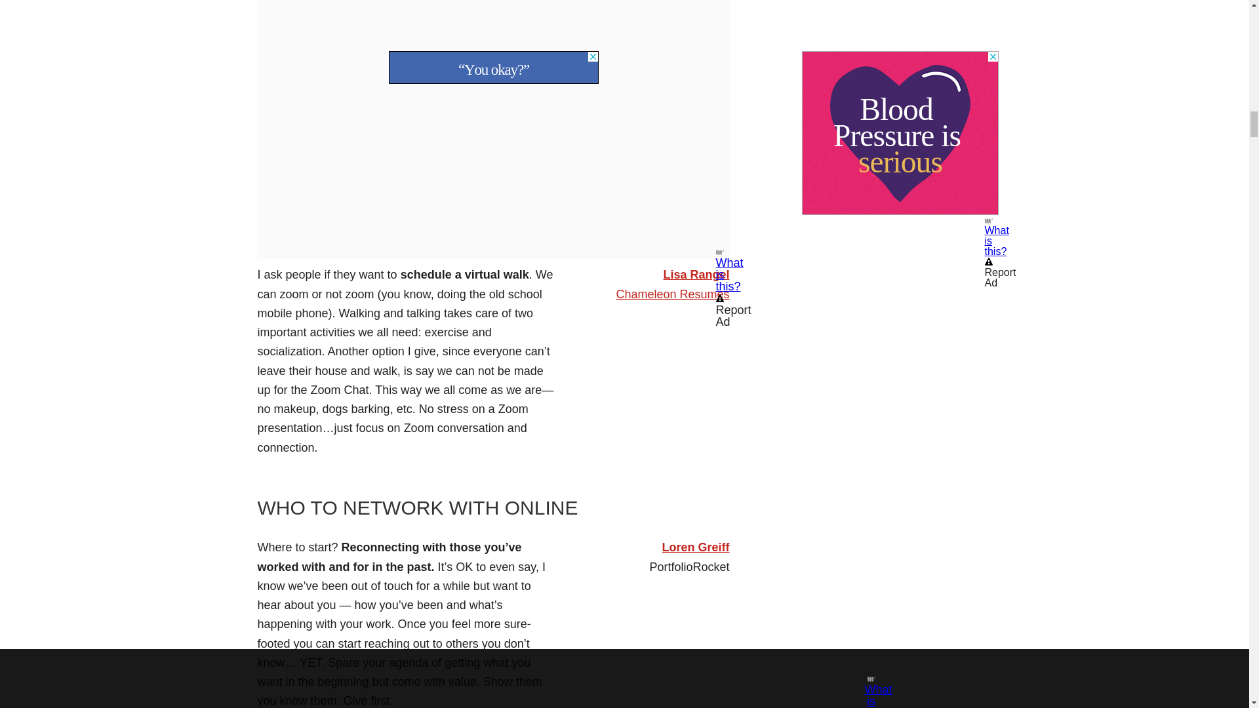  Describe the element at coordinates (671, 294) in the screenshot. I see `Chameleon Resumes` at that location.